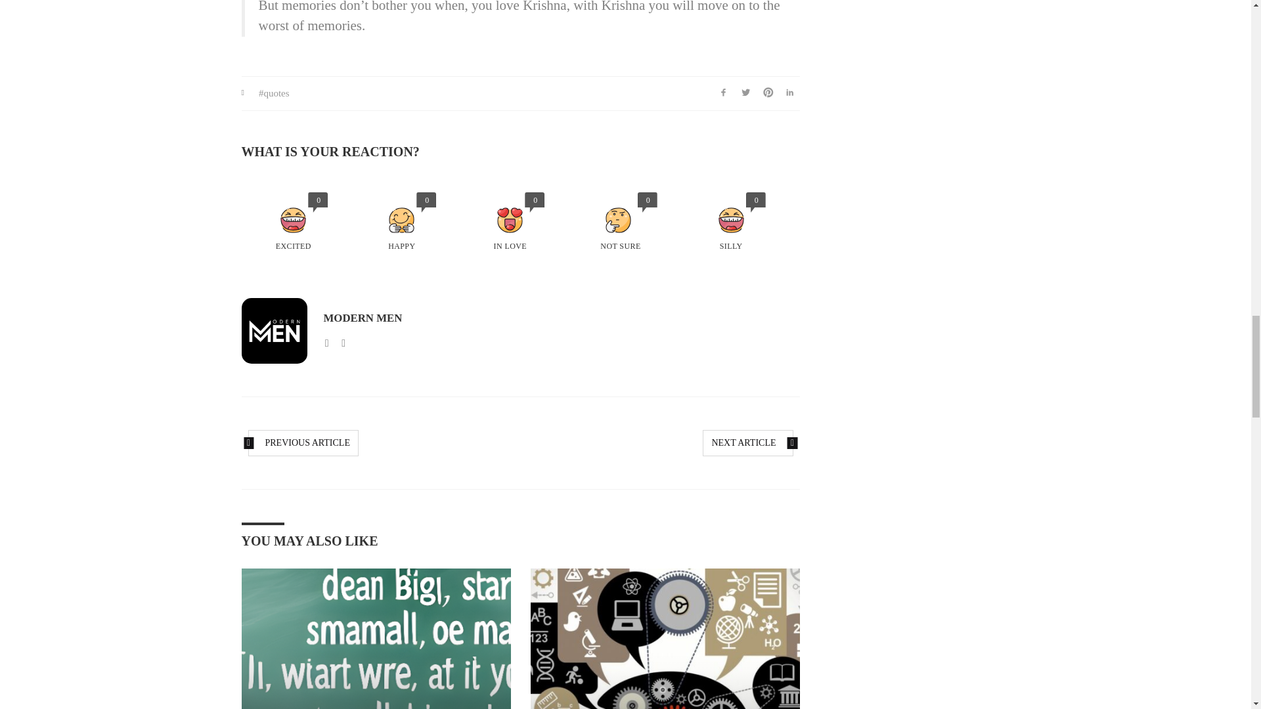 The width and height of the screenshot is (1261, 709). I want to click on NEXT ARTICLE, so click(747, 442).